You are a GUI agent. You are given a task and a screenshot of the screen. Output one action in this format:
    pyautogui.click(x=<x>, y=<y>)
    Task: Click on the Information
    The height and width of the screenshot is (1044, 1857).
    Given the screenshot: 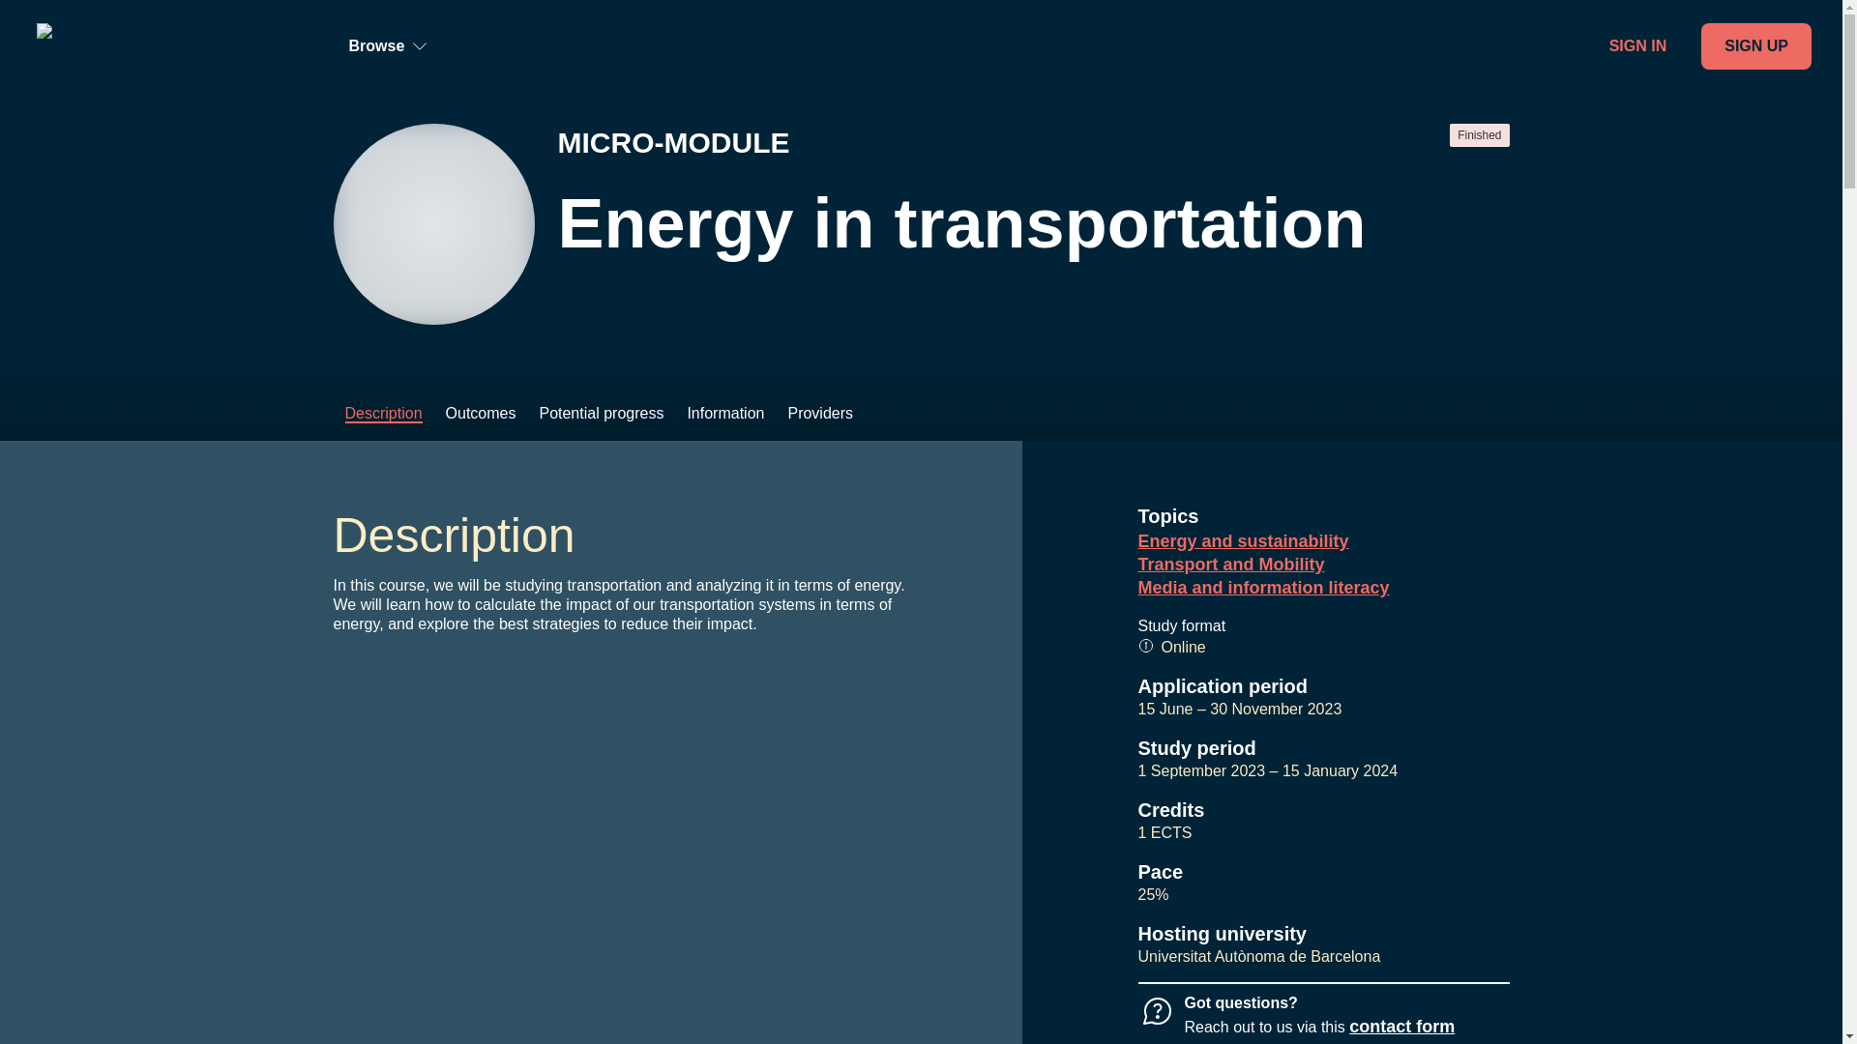 What is the action you would take?
    pyautogui.click(x=725, y=414)
    